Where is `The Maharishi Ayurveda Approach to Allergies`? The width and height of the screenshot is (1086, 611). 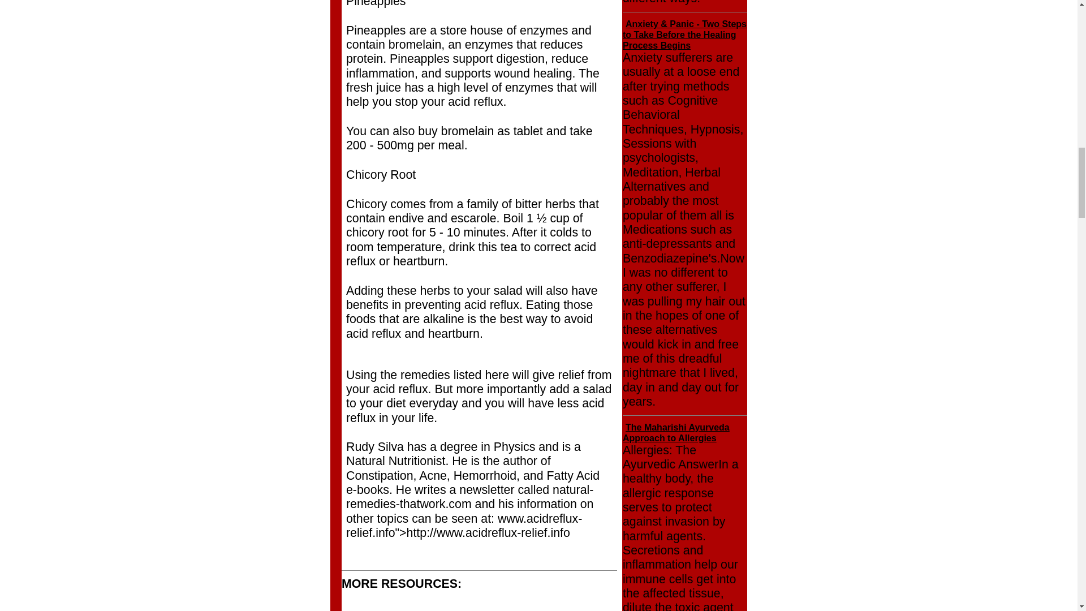
The Maharishi Ayurveda Approach to Allergies is located at coordinates (676, 433).